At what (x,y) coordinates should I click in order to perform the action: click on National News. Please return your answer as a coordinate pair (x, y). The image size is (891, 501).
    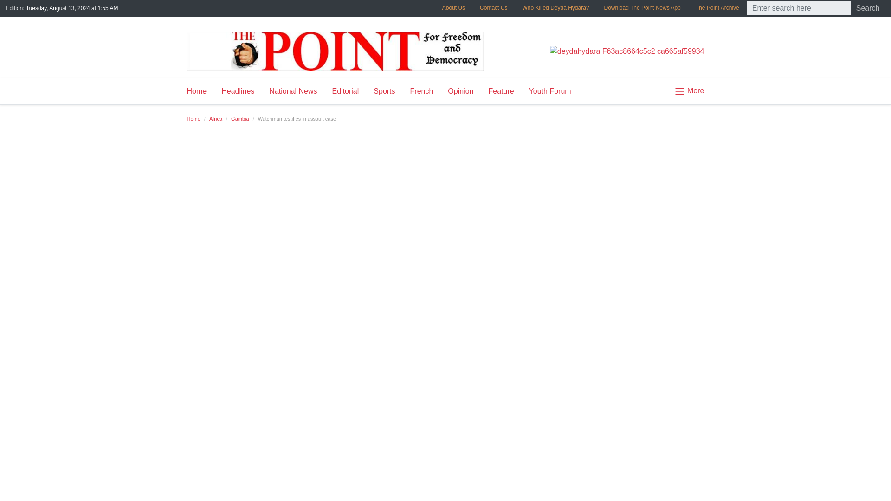
    Looking at the image, I should click on (293, 91).